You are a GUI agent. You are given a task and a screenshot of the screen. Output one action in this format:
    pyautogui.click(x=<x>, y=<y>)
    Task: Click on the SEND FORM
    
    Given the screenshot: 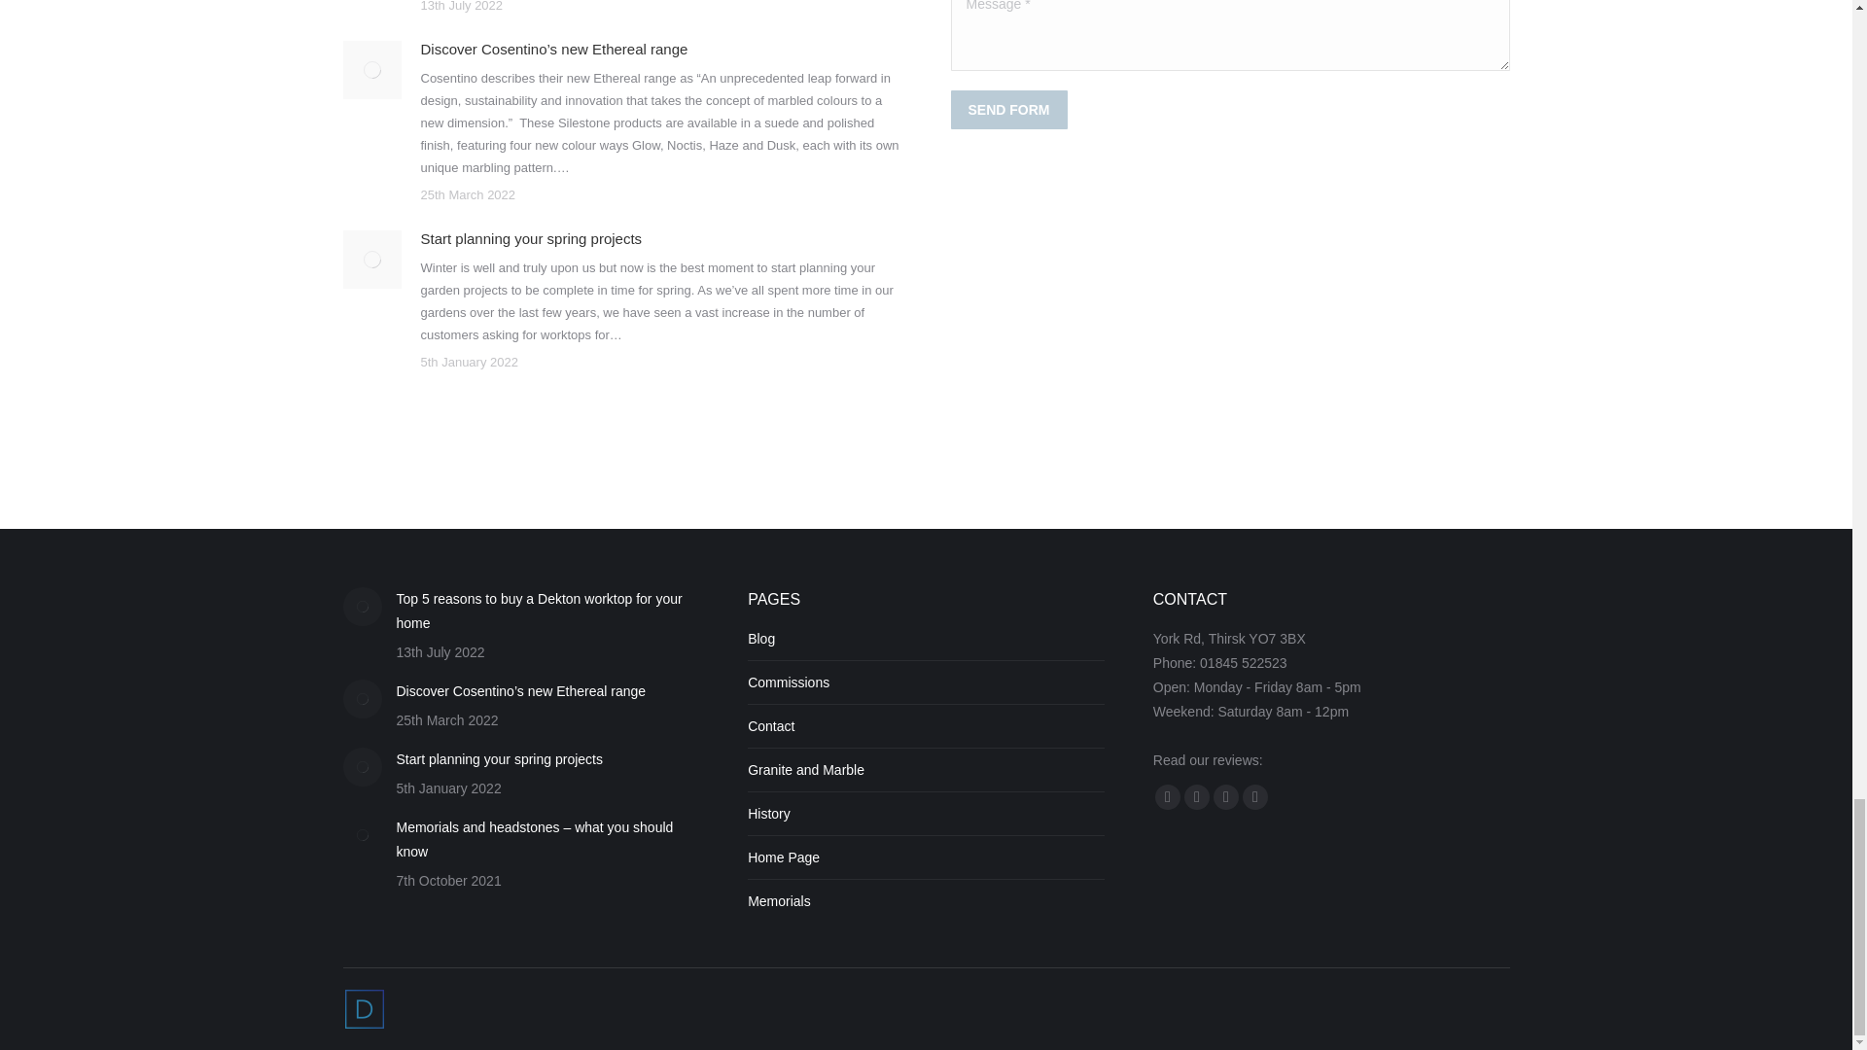 What is the action you would take?
    pyautogui.click(x=1009, y=109)
    